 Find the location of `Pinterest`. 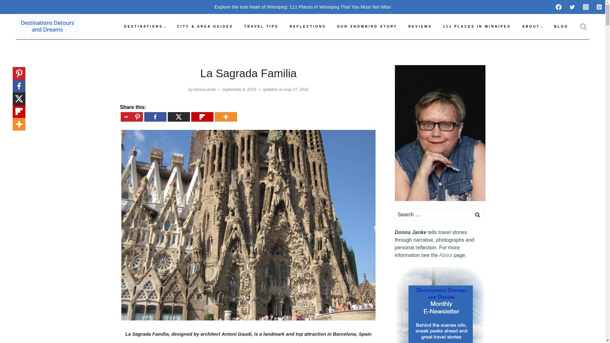

Pinterest is located at coordinates (132, 117).